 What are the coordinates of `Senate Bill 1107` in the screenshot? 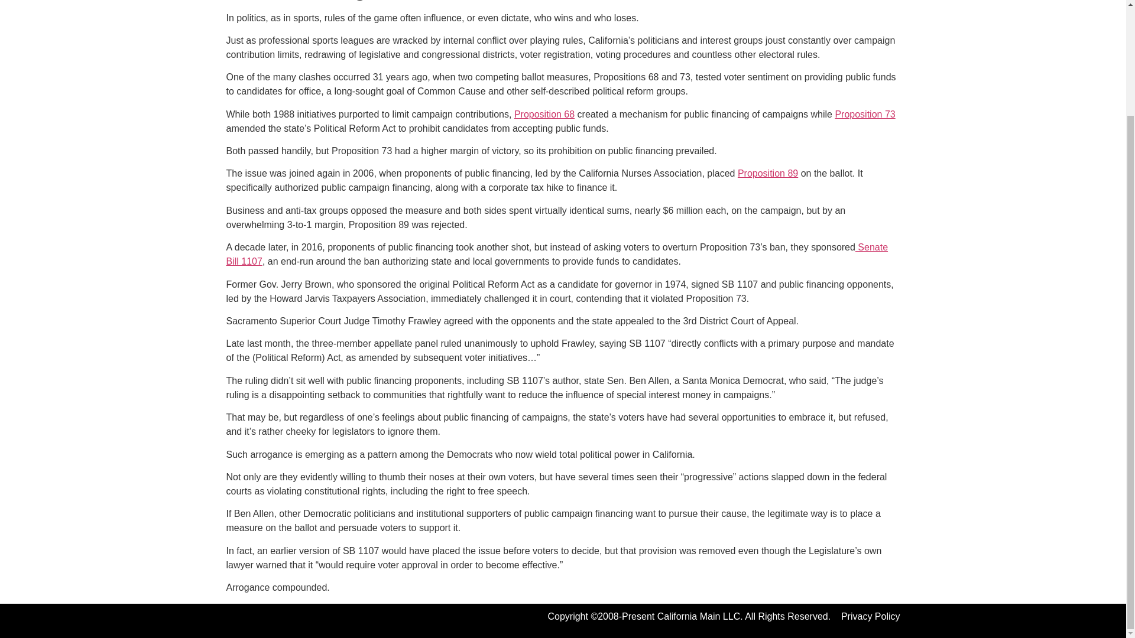 It's located at (557, 254).